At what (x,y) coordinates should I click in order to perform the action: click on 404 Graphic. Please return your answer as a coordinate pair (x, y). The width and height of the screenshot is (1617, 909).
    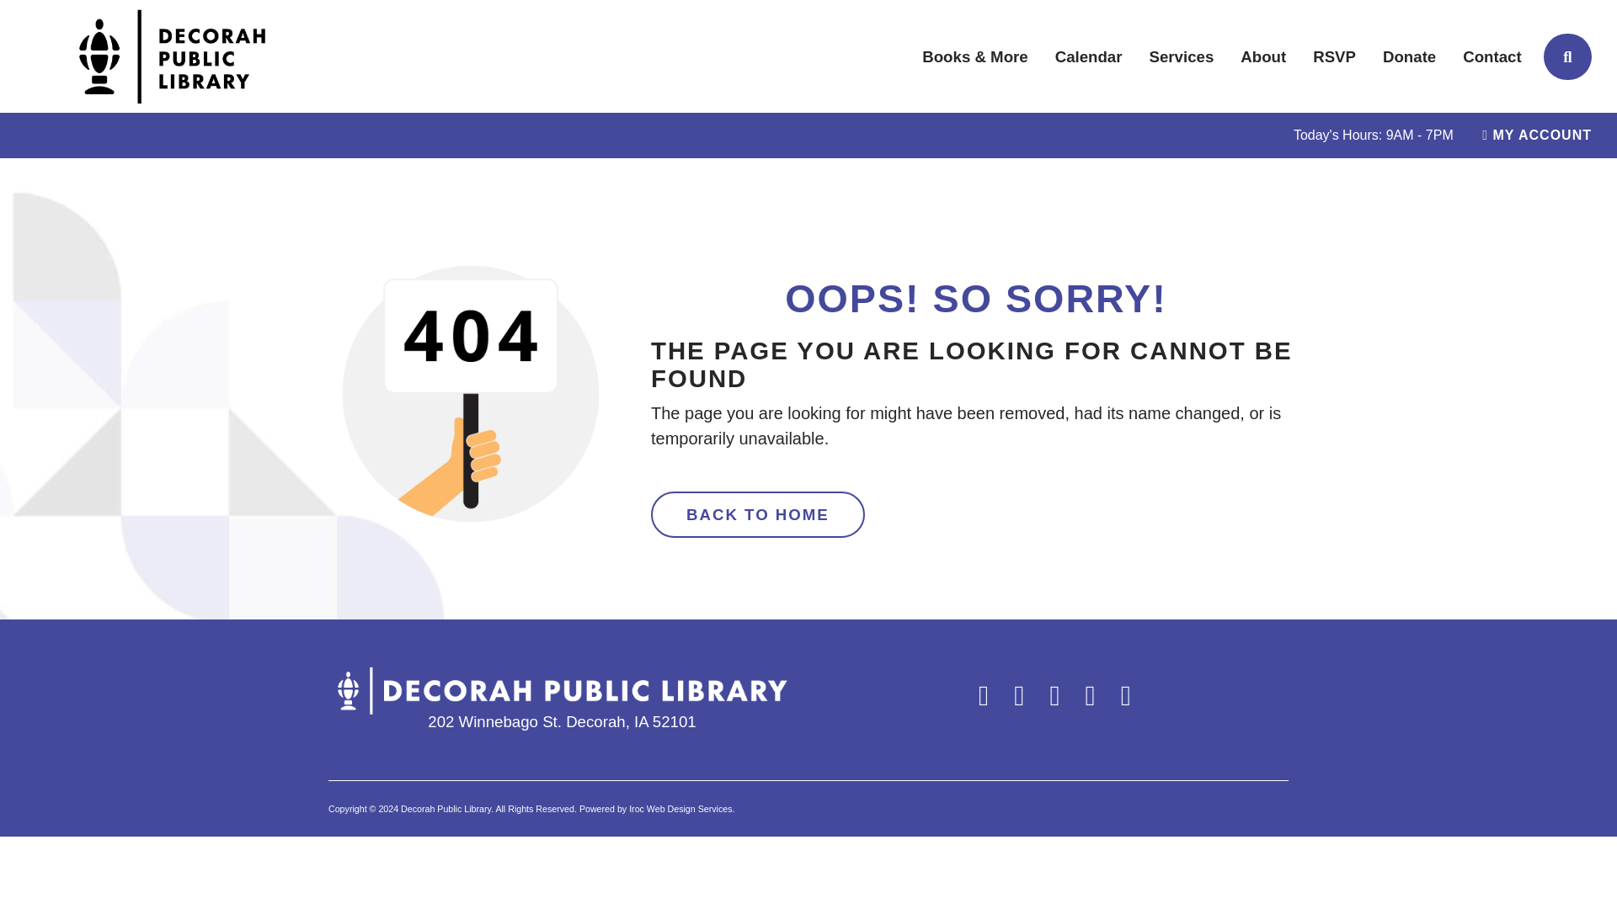
    Looking at the image, I should click on (470, 394).